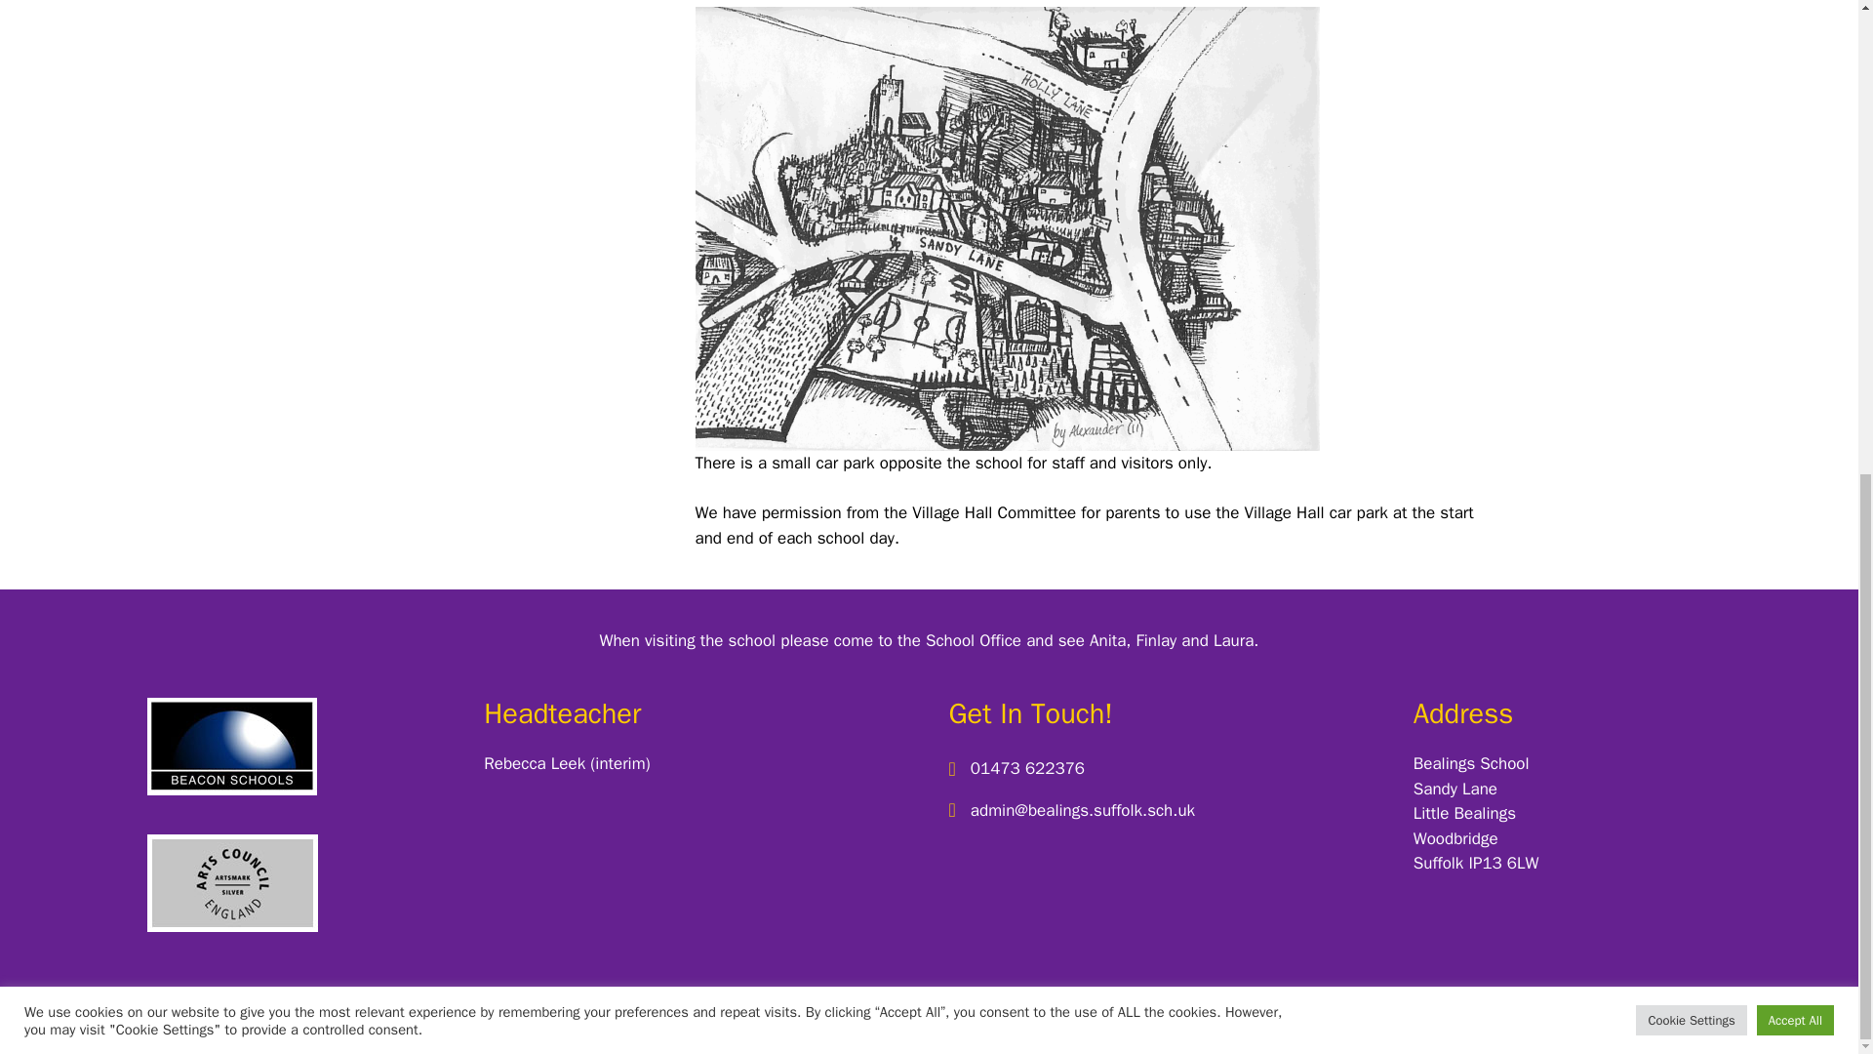 The width and height of the screenshot is (1873, 1054). What do you see at coordinates (232, 882) in the screenshot?
I see `arts-council-silver` at bounding box center [232, 882].